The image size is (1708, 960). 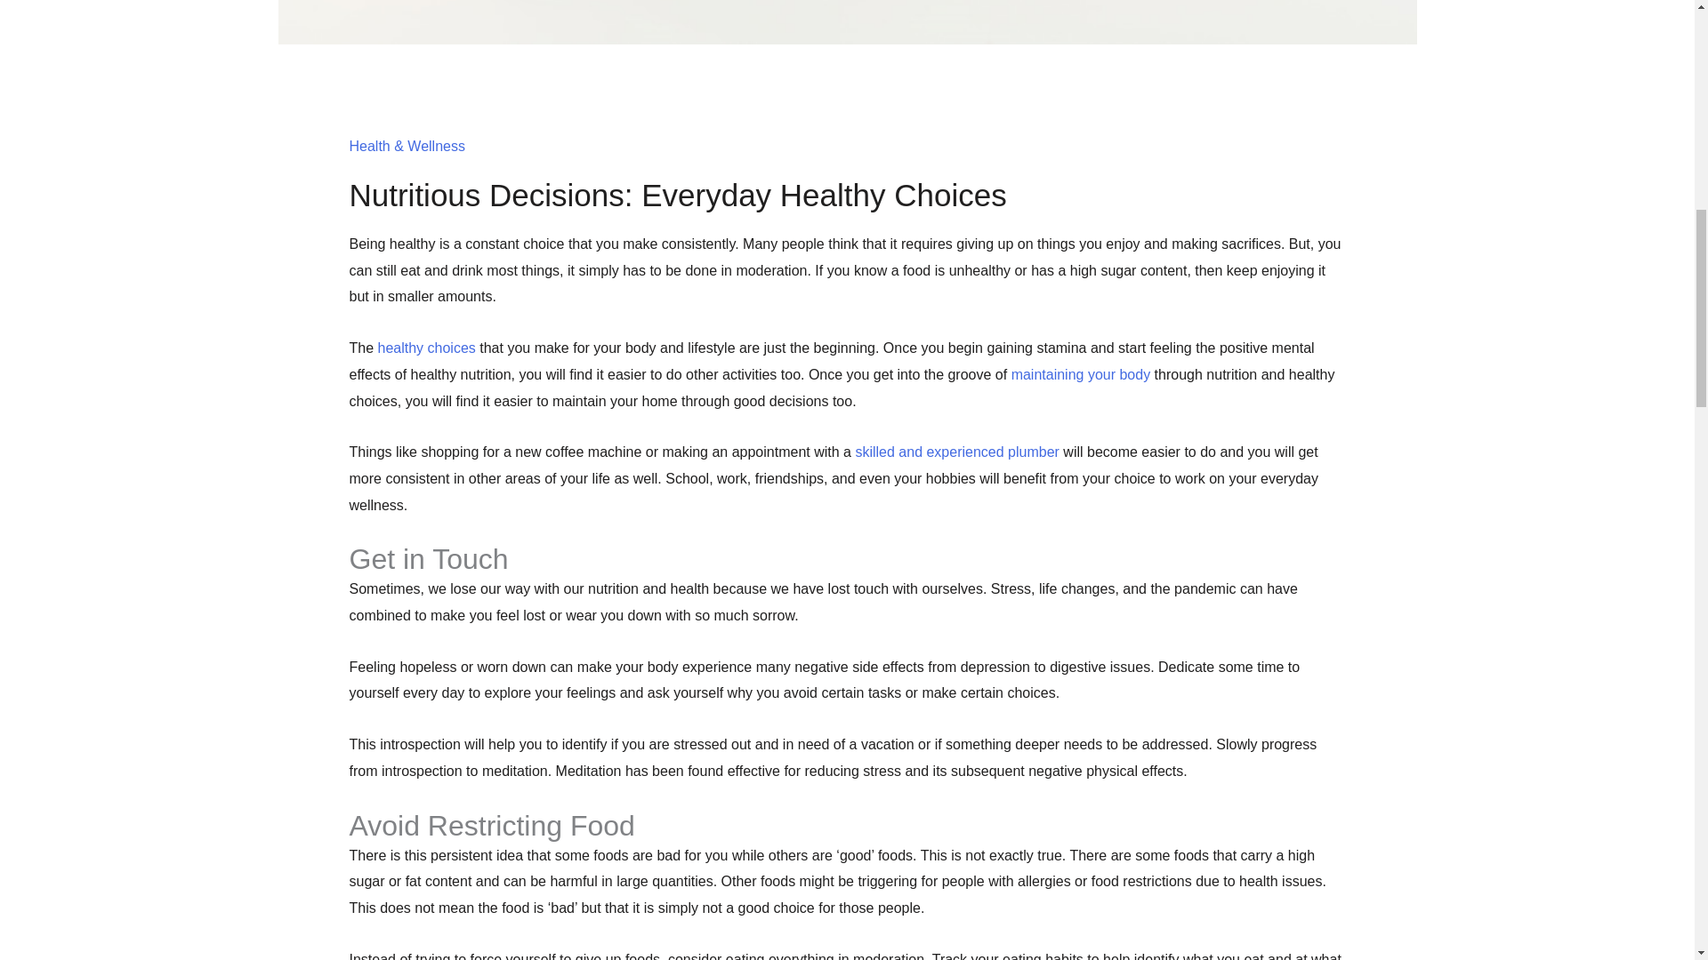 What do you see at coordinates (957, 452) in the screenshot?
I see `skilled and experienced plumber` at bounding box center [957, 452].